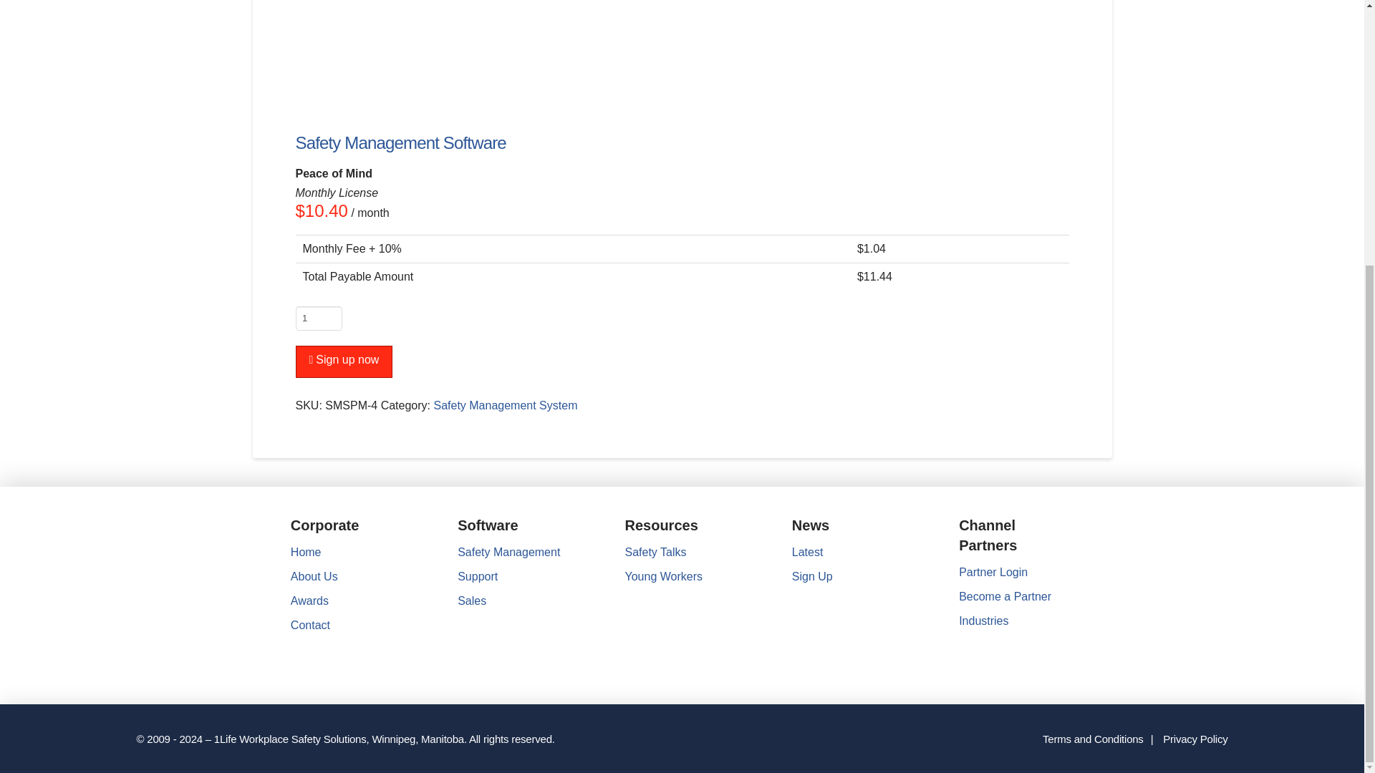 The image size is (1375, 773). Describe the element at coordinates (306, 551) in the screenshot. I see `Home` at that location.